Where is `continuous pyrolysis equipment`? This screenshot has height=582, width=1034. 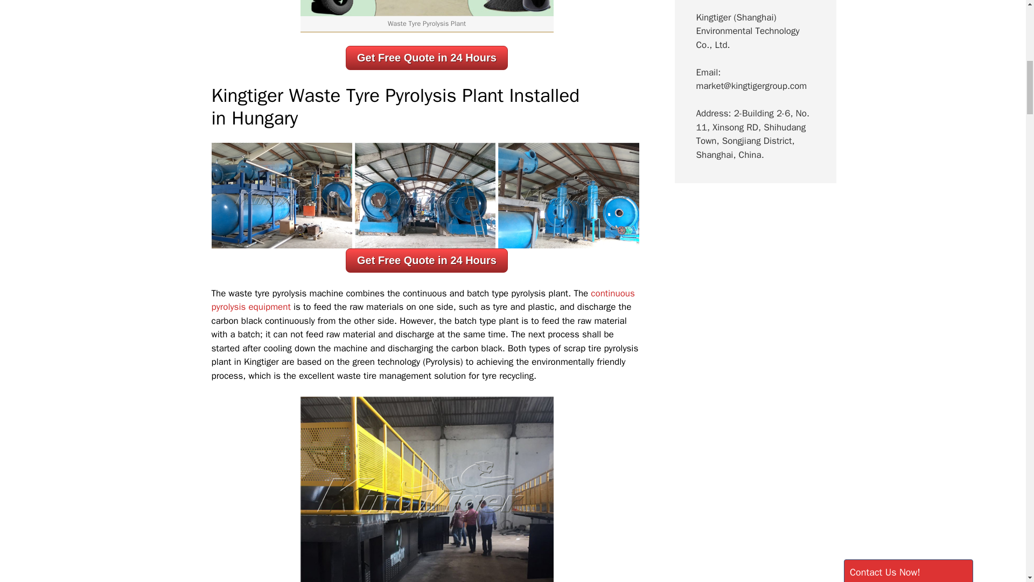
continuous pyrolysis equipment is located at coordinates (422, 300).